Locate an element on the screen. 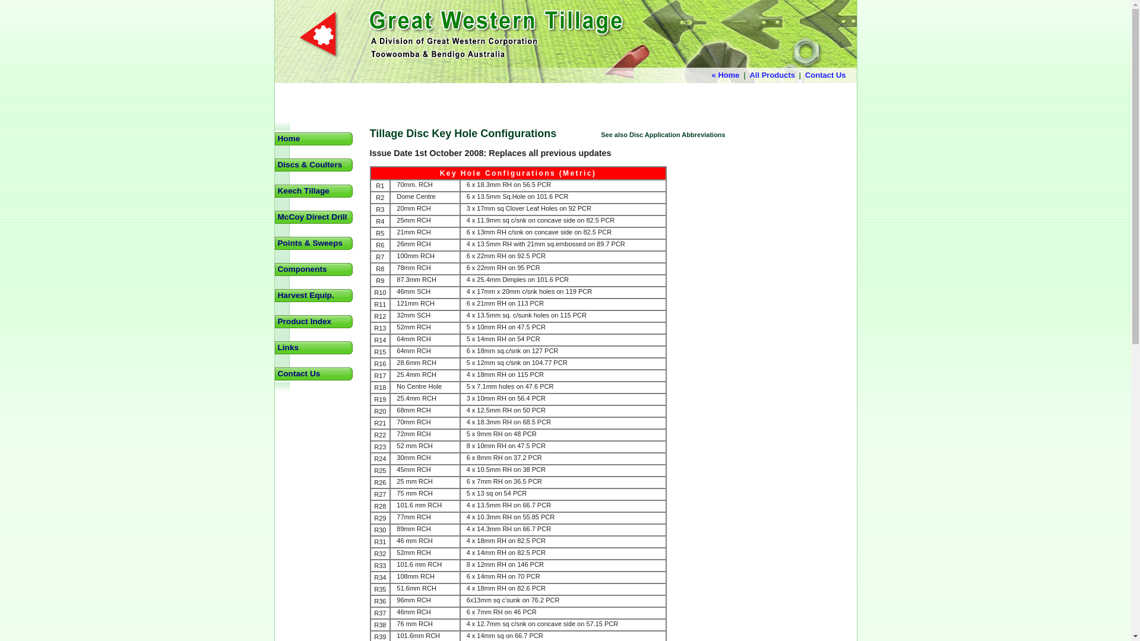  Contact Us is located at coordinates (825, 75).